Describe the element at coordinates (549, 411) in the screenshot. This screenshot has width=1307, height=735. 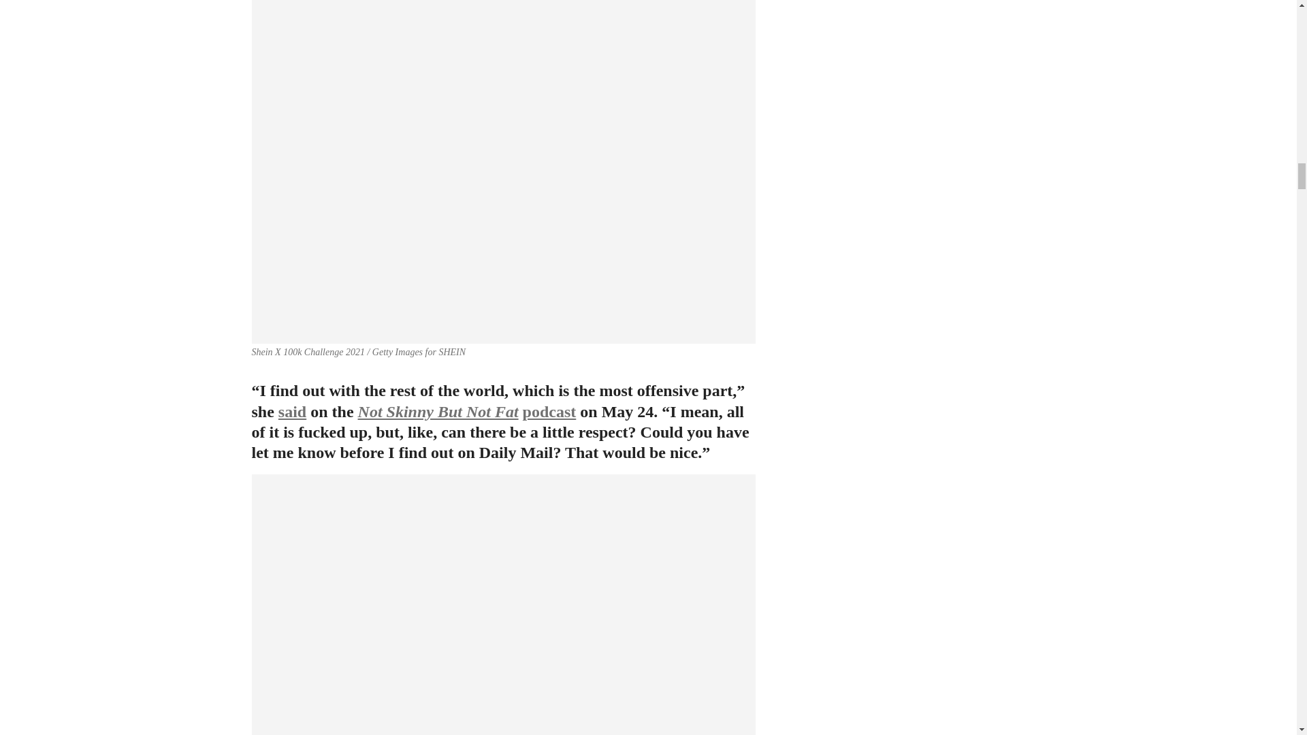
I see `podcast` at that location.